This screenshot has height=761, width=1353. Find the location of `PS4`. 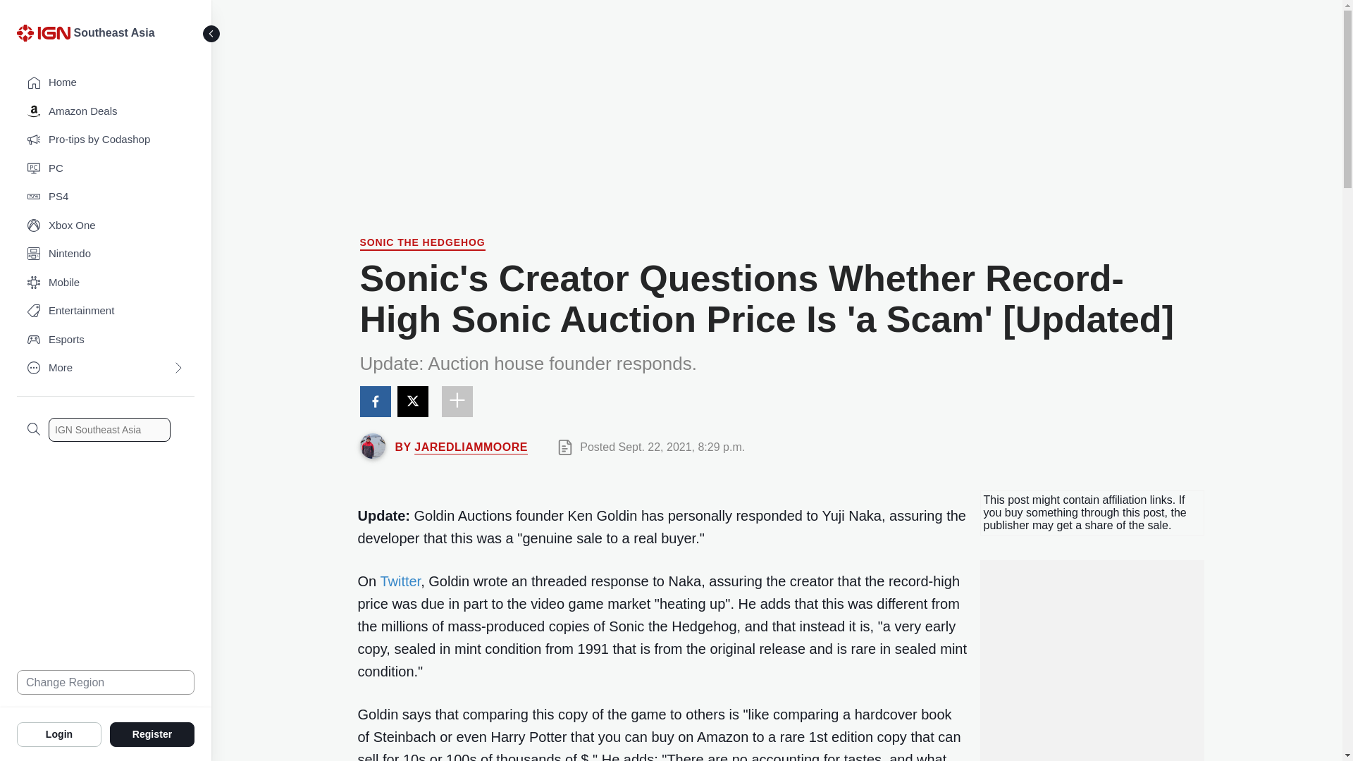

PS4 is located at coordinates (106, 197).